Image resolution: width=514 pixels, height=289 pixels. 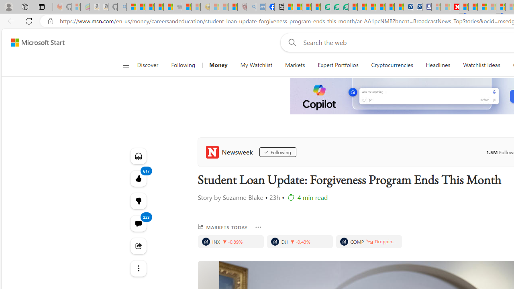 I want to click on INX, S&P 500. Price is 5,570.64. Decreased by -0.89%, so click(x=230, y=242).